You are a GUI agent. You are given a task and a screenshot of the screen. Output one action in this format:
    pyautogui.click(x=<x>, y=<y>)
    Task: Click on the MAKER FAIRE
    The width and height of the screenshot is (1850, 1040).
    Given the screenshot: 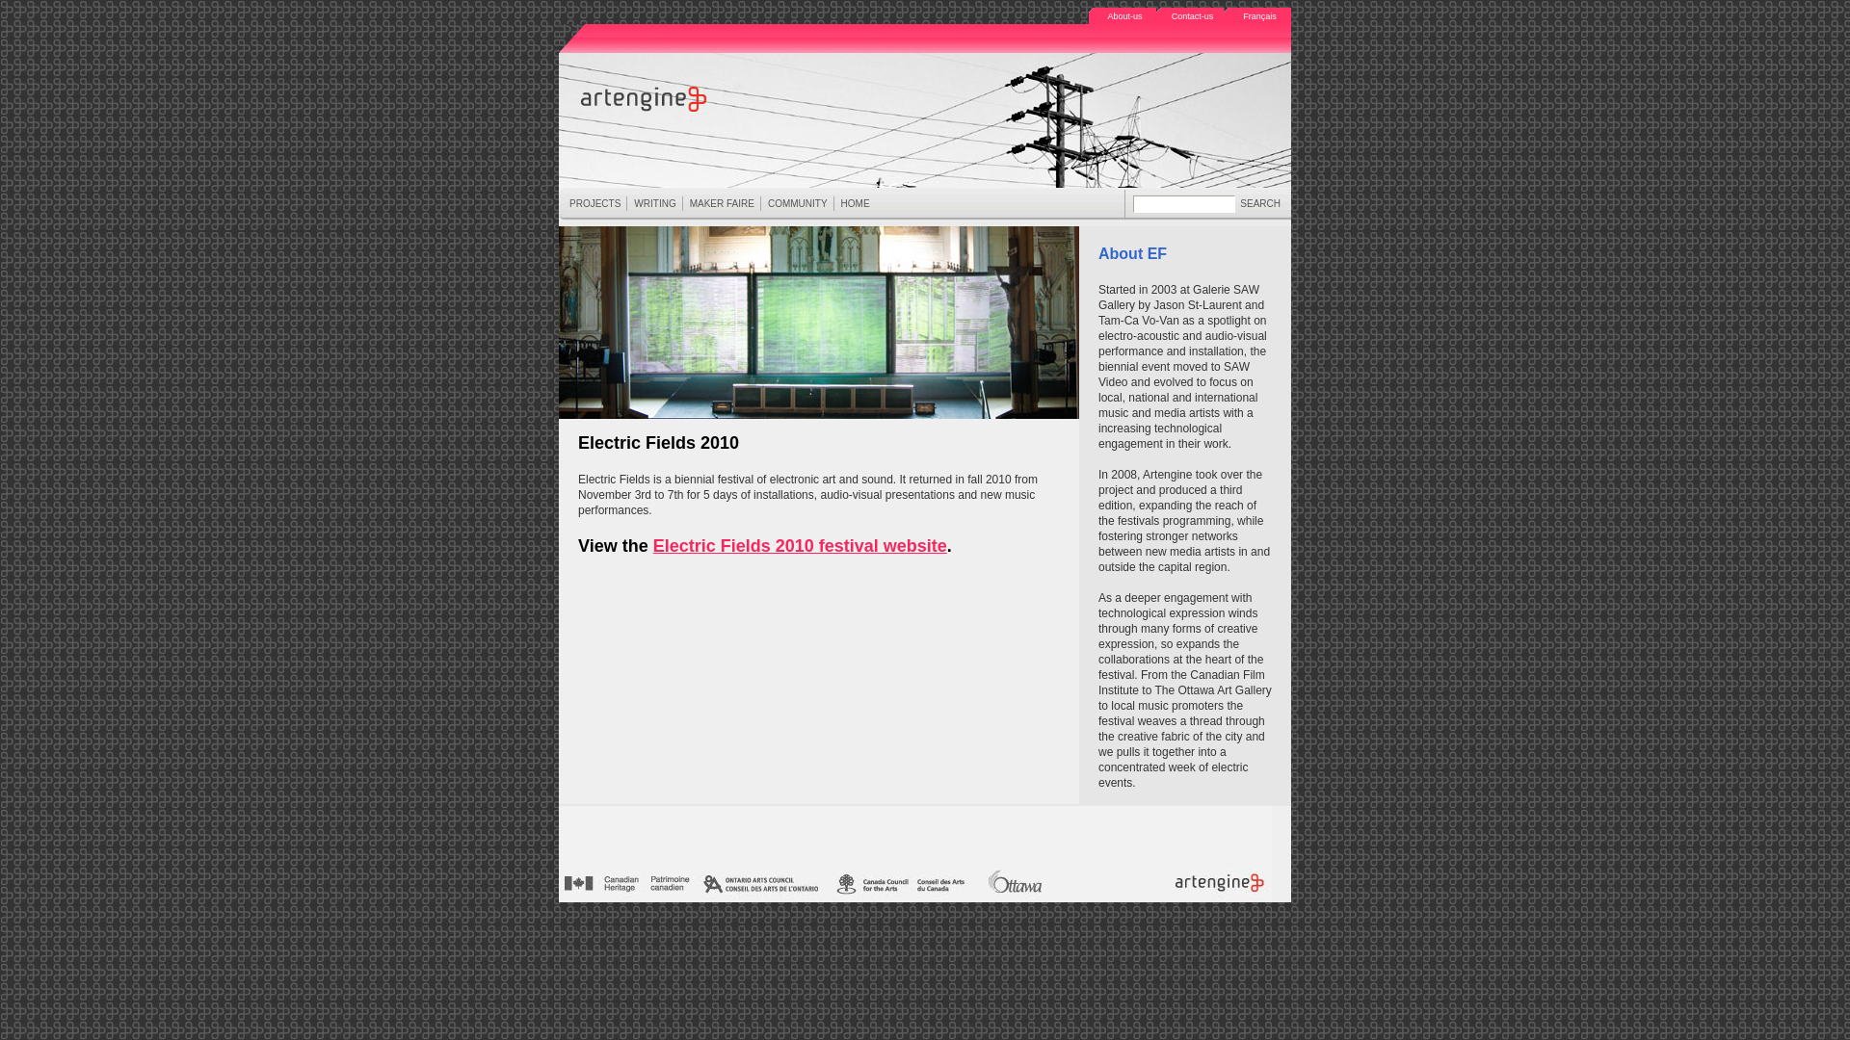 What is the action you would take?
    pyautogui.click(x=722, y=204)
    